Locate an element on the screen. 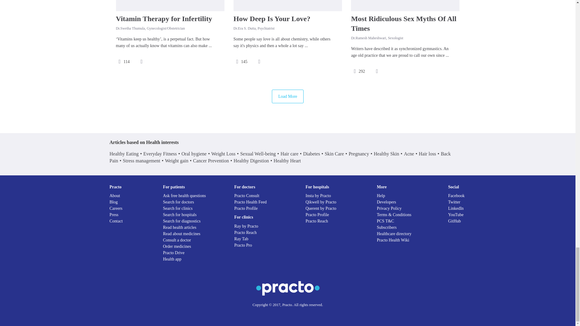 Image resolution: width=580 pixels, height=326 pixels. Read Health Articles is located at coordinates (179, 228).